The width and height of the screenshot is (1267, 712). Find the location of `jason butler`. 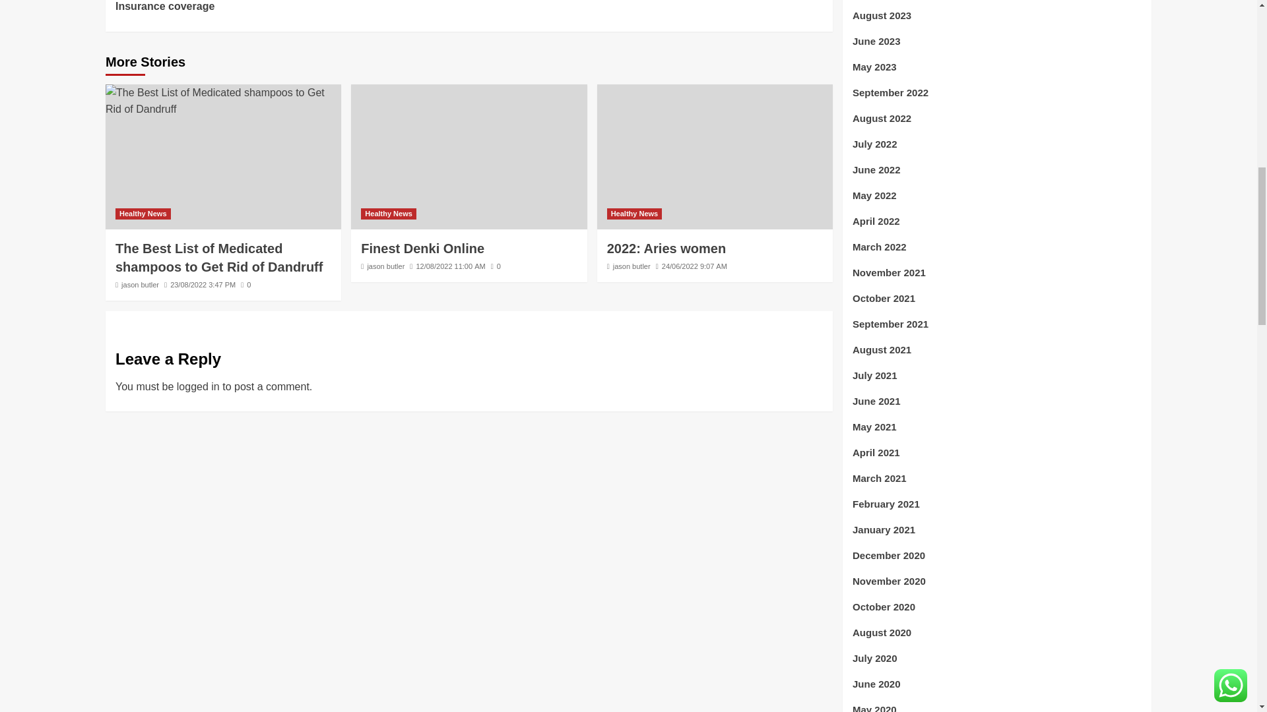

jason butler is located at coordinates (140, 285).